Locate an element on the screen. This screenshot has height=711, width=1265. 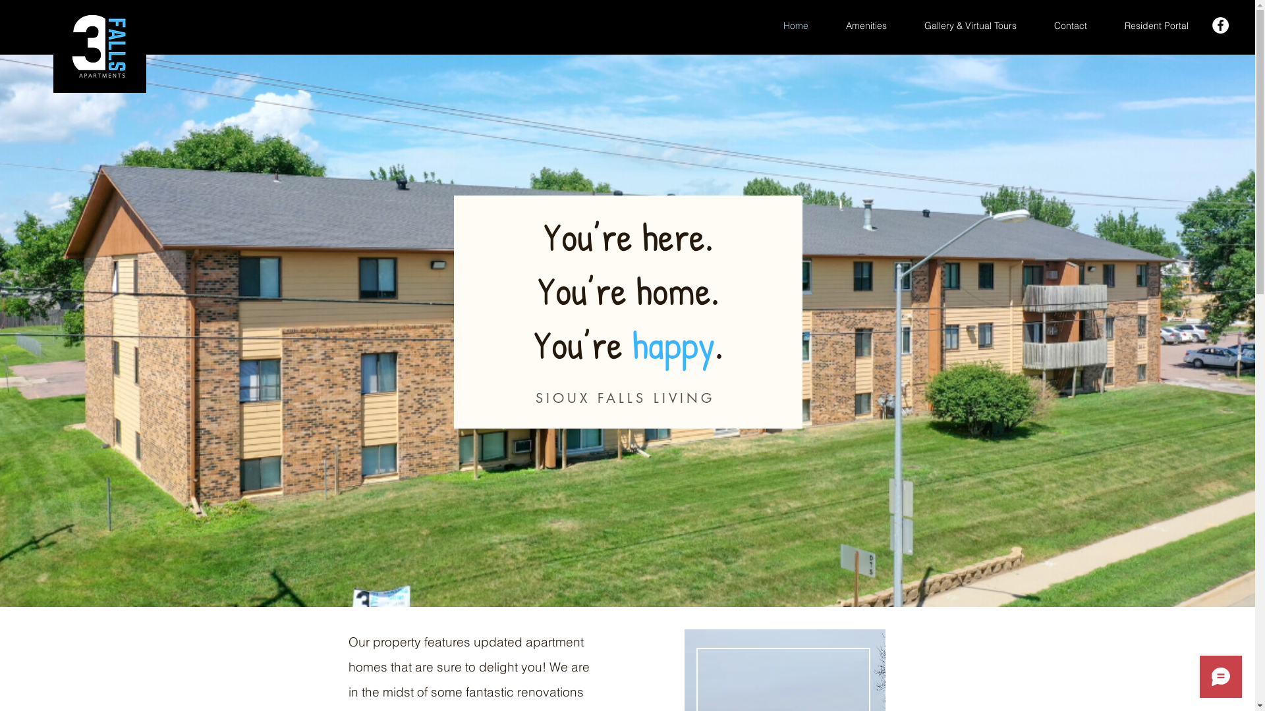
Amenities is located at coordinates (866, 26).